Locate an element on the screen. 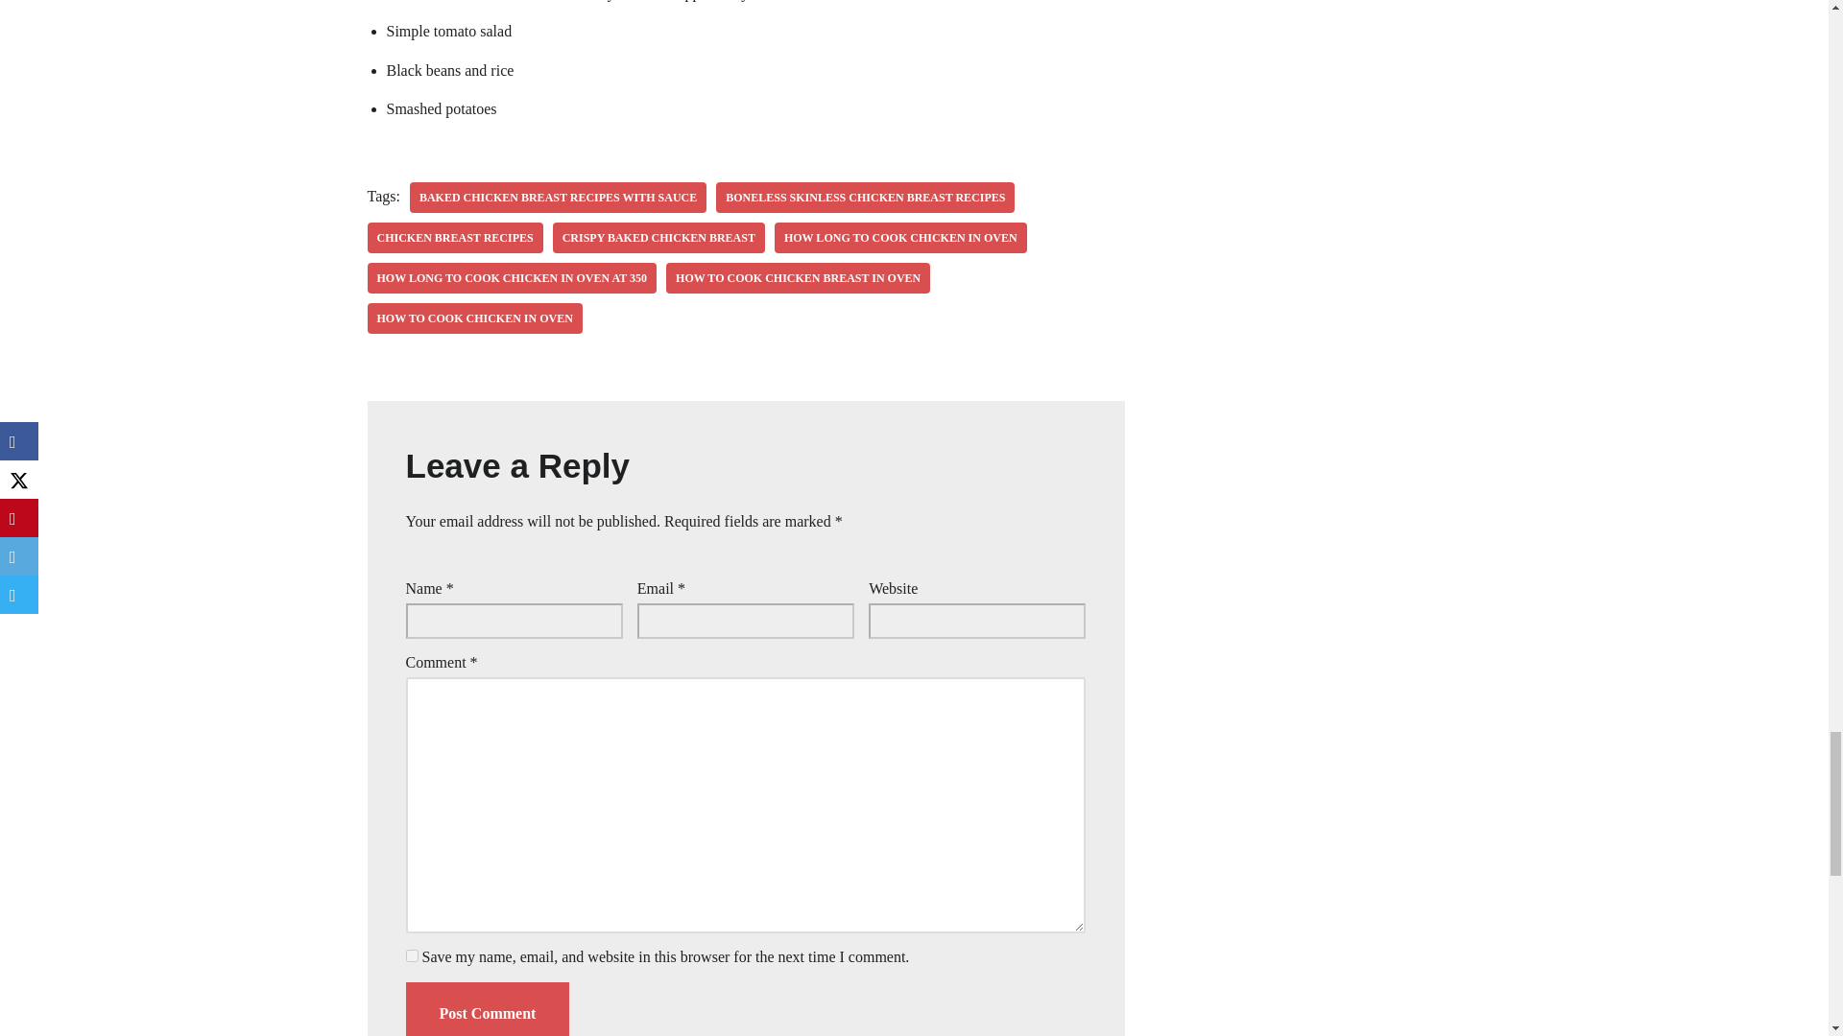  HOW LONG TO COOK CHICKEN IN OVEN is located at coordinates (900, 238).